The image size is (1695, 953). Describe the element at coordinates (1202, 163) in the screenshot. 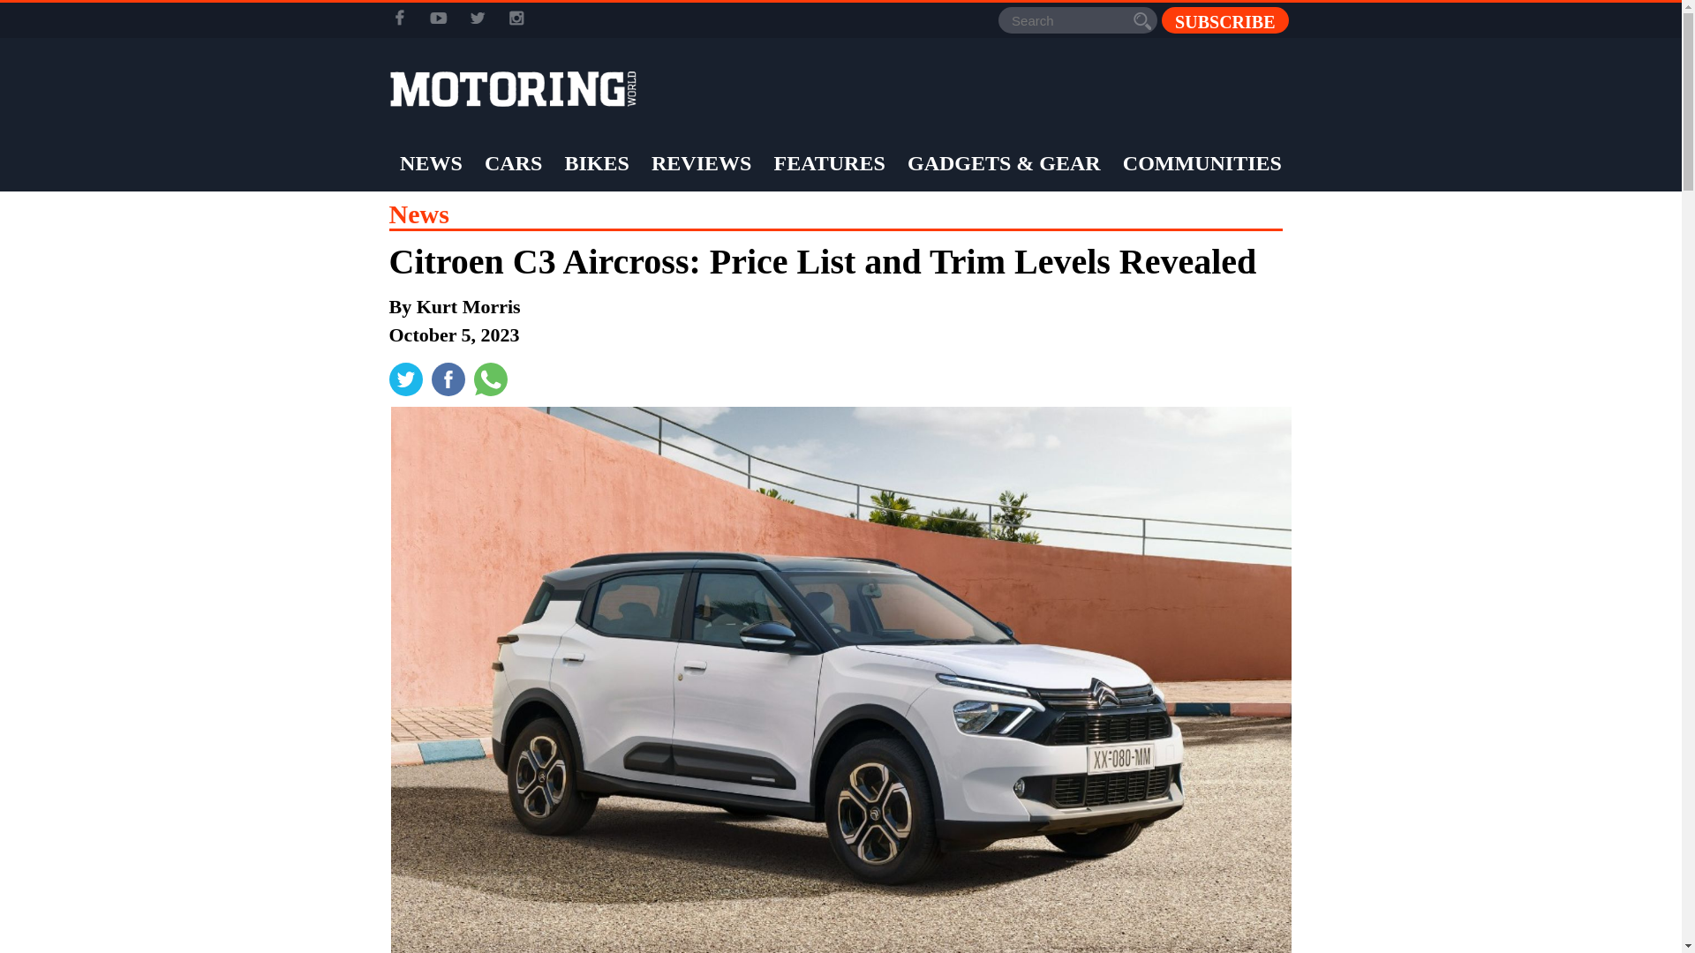

I see `COMMUNITIES` at that location.